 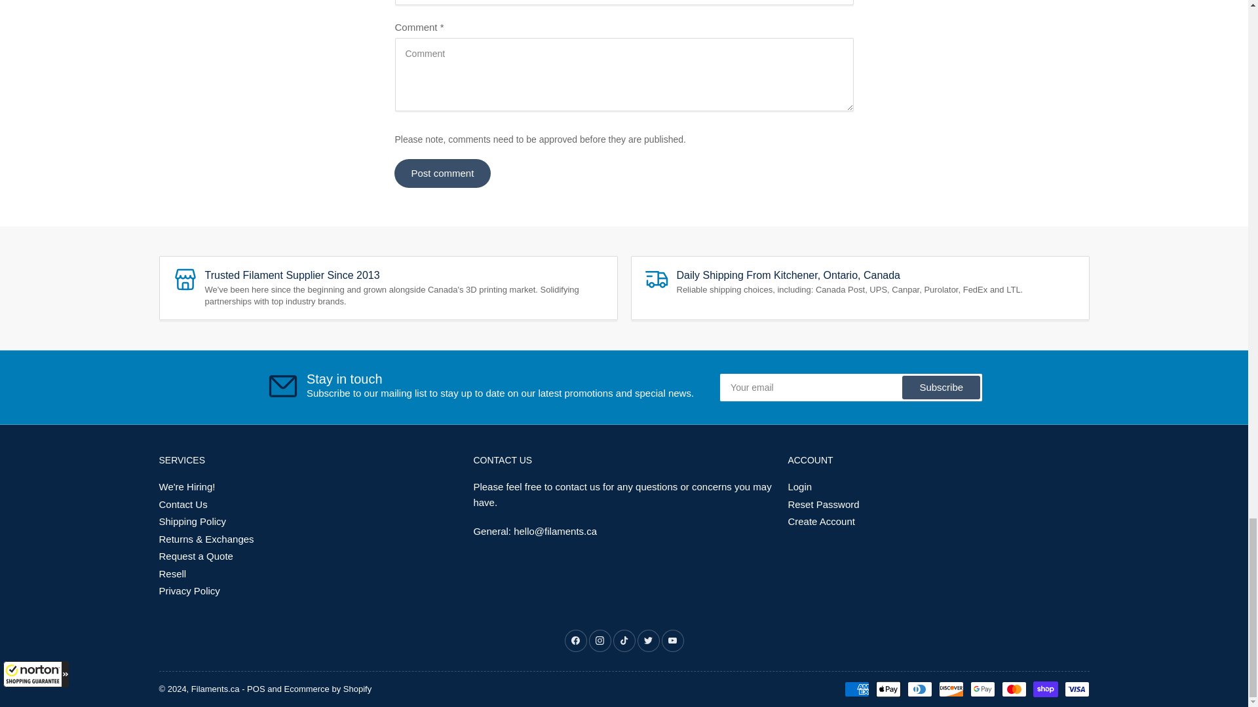 What do you see at coordinates (888, 689) in the screenshot?
I see `Apple Pay` at bounding box center [888, 689].